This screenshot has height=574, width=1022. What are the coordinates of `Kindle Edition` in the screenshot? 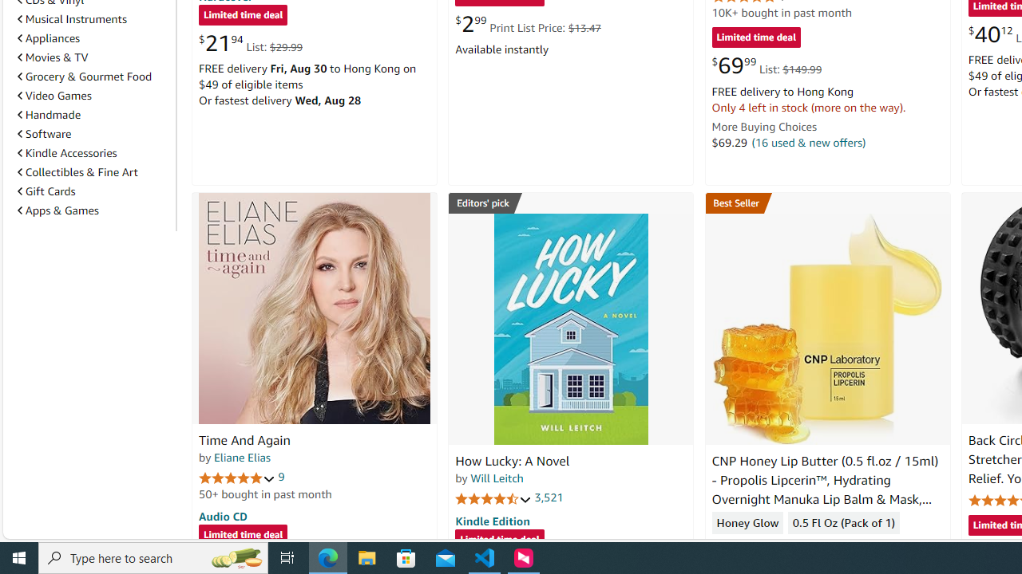 It's located at (492, 521).